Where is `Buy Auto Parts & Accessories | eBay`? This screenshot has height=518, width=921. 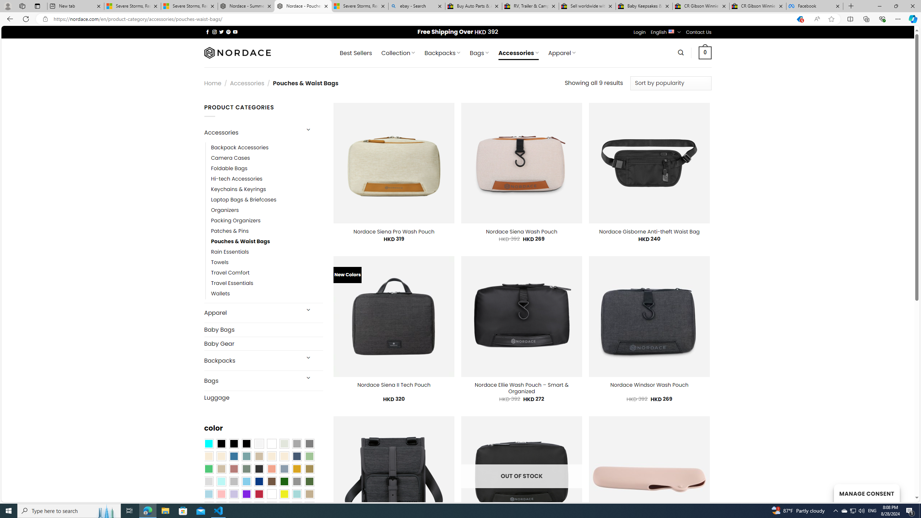 Buy Auto Parts & Accessories | eBay is located at coordinates (473, 6).